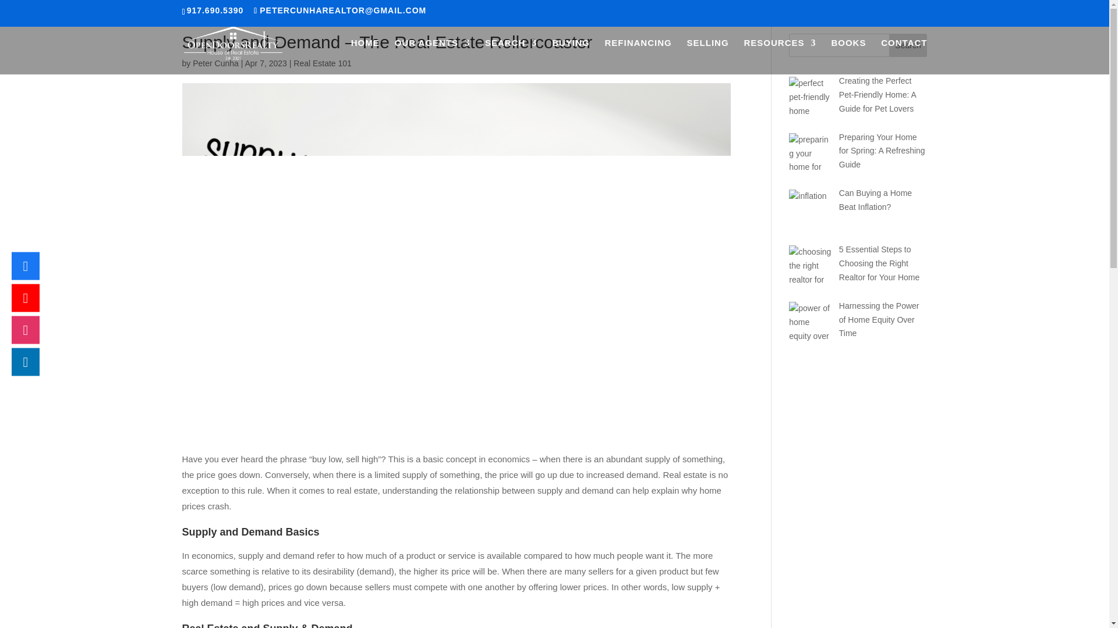 The height and width of the screenshot is (628, 1118). What do you see at coordinates (571, 53) in the screenshot?
I see `Buying a Home` at bounding box center [571, 53].